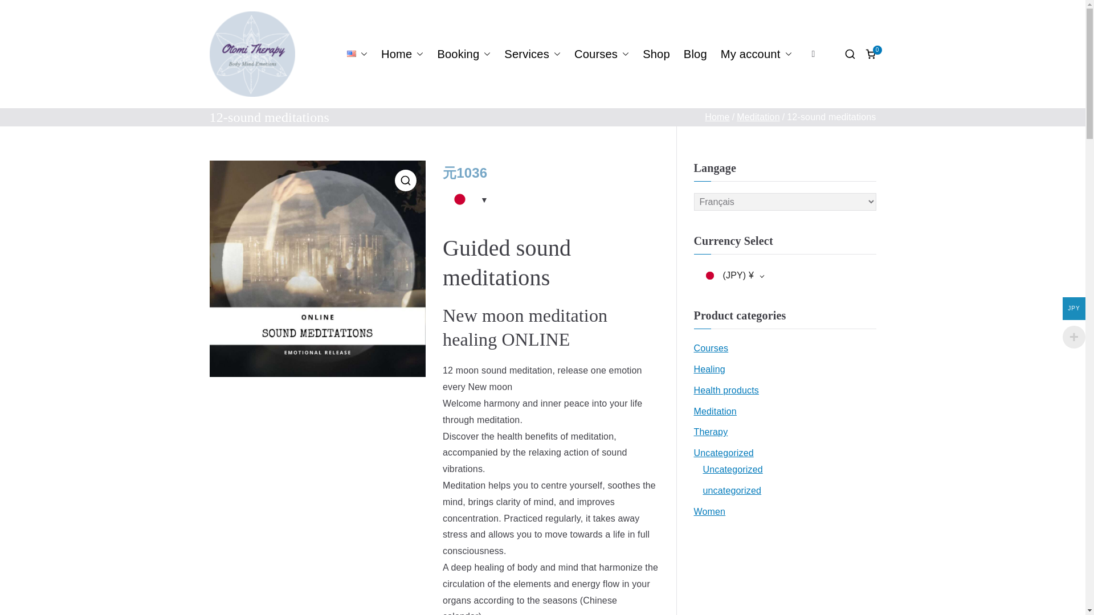  Describe the element at coordinates (602, 54) in the screenshot. I see `Courses` at that location.